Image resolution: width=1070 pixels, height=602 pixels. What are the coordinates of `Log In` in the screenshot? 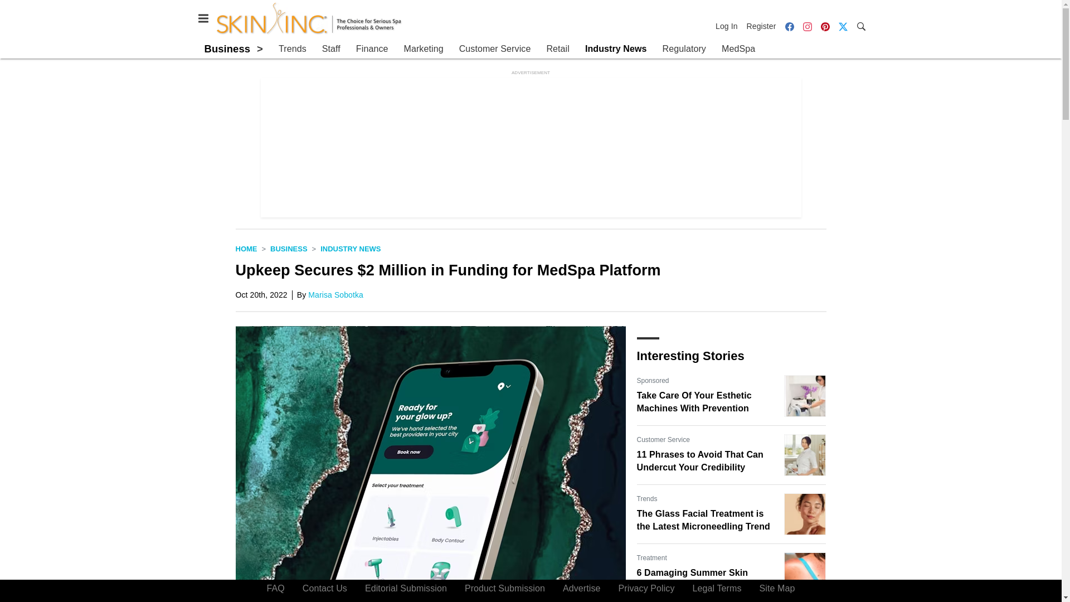 It's located at (729, 26).